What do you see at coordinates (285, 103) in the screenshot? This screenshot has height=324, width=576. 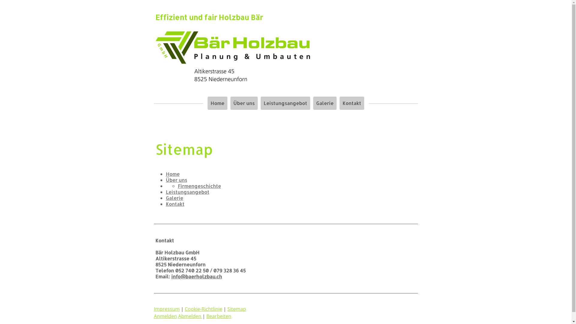 I see `Leistungsangebot` at bounding box center [285, 103].